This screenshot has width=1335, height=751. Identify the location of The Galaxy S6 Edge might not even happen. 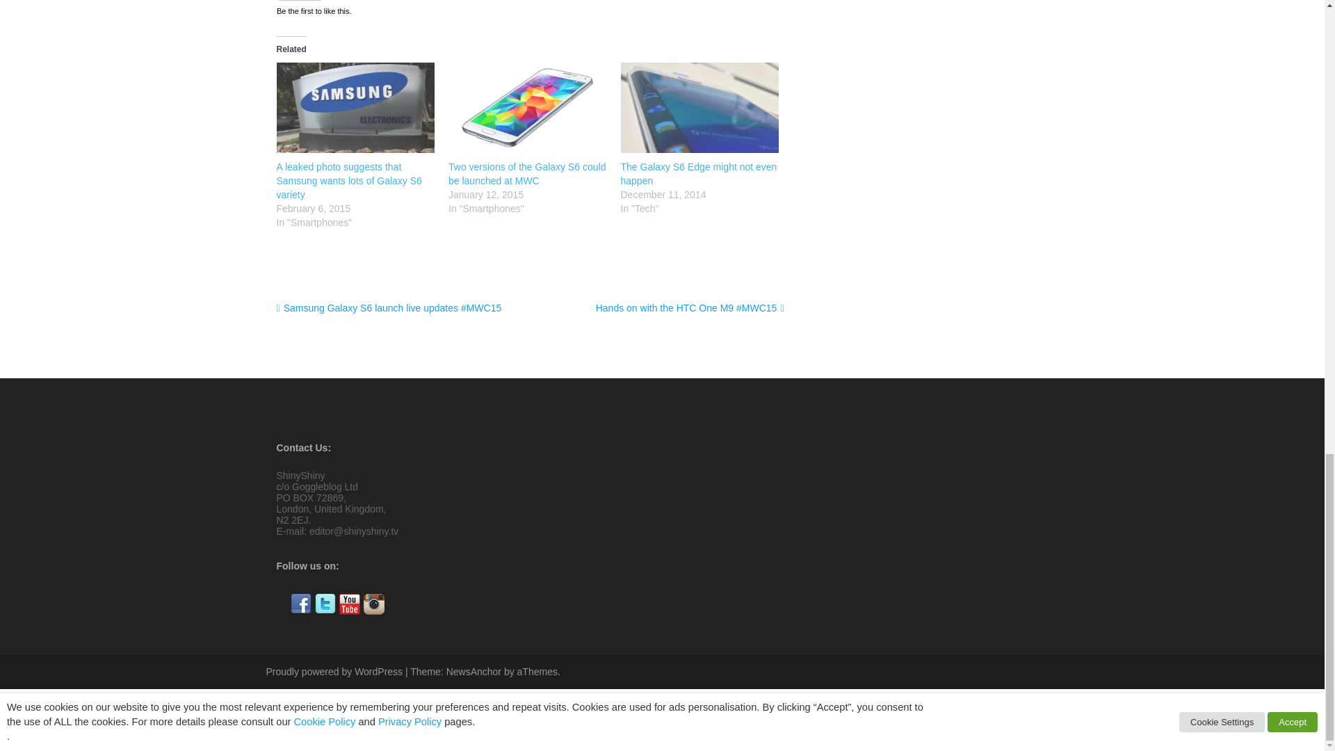
(698, 174).